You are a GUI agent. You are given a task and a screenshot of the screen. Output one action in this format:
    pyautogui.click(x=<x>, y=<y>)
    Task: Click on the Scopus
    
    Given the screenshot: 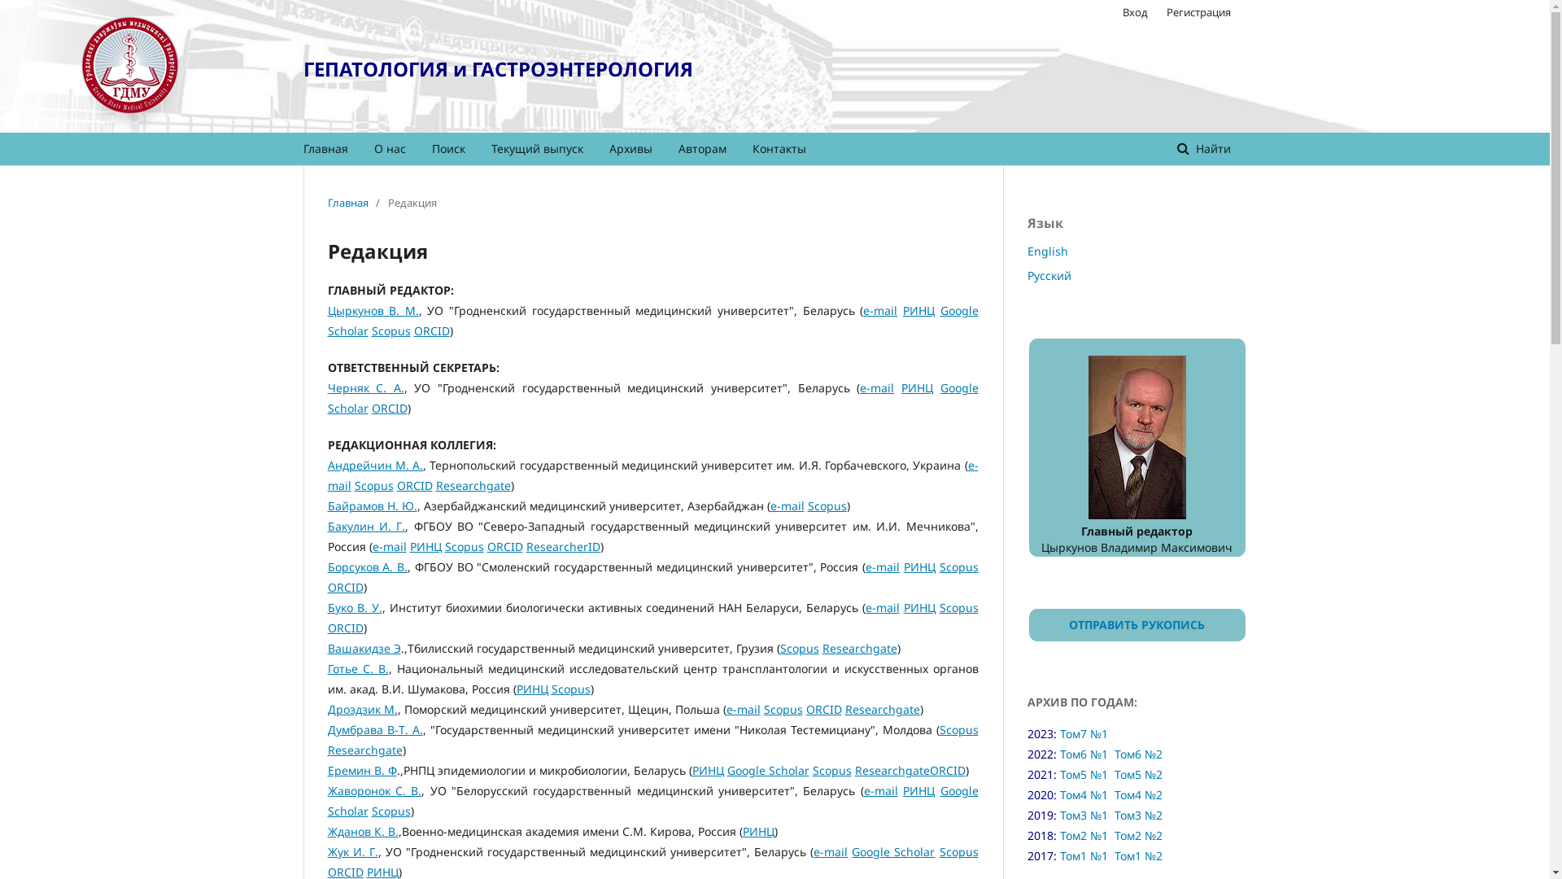 What is the action you would take?
    pyautogui.click(x=959, y=851)
    